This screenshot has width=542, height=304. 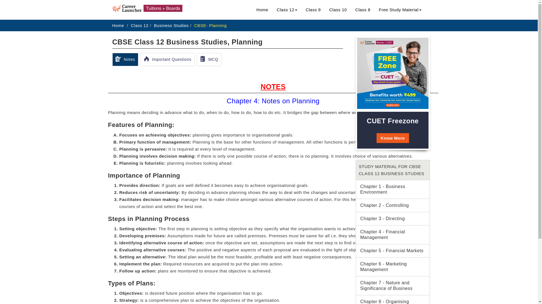 I want to click on Class 12, so click(x=140, y=25).